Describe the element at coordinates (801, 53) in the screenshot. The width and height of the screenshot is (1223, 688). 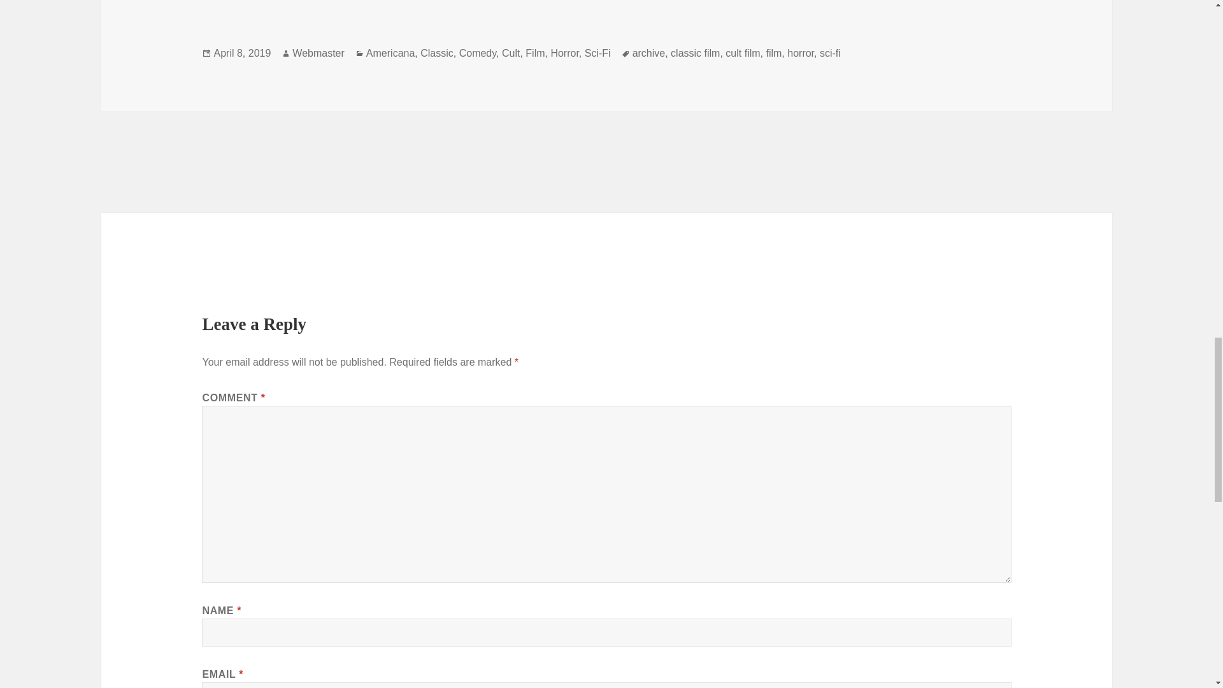
I see `horror` at that location.